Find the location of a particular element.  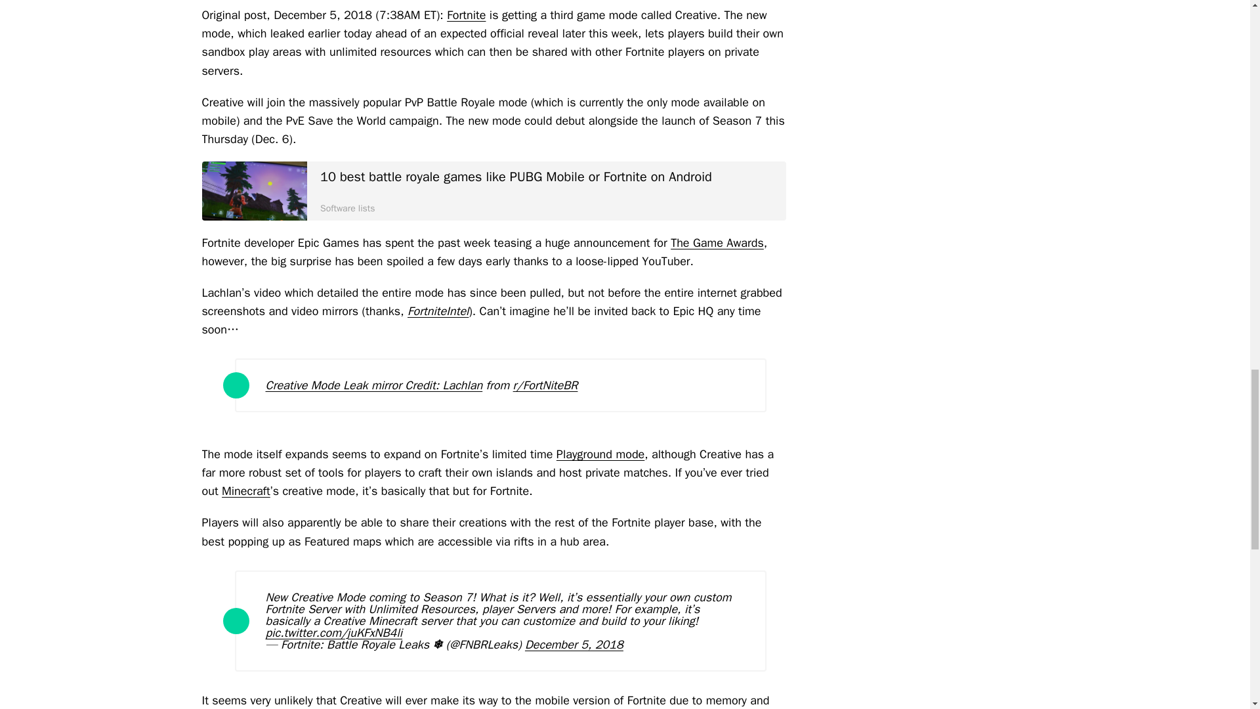

Fortnite Game Play 3 is located at coordinates (255, 190).